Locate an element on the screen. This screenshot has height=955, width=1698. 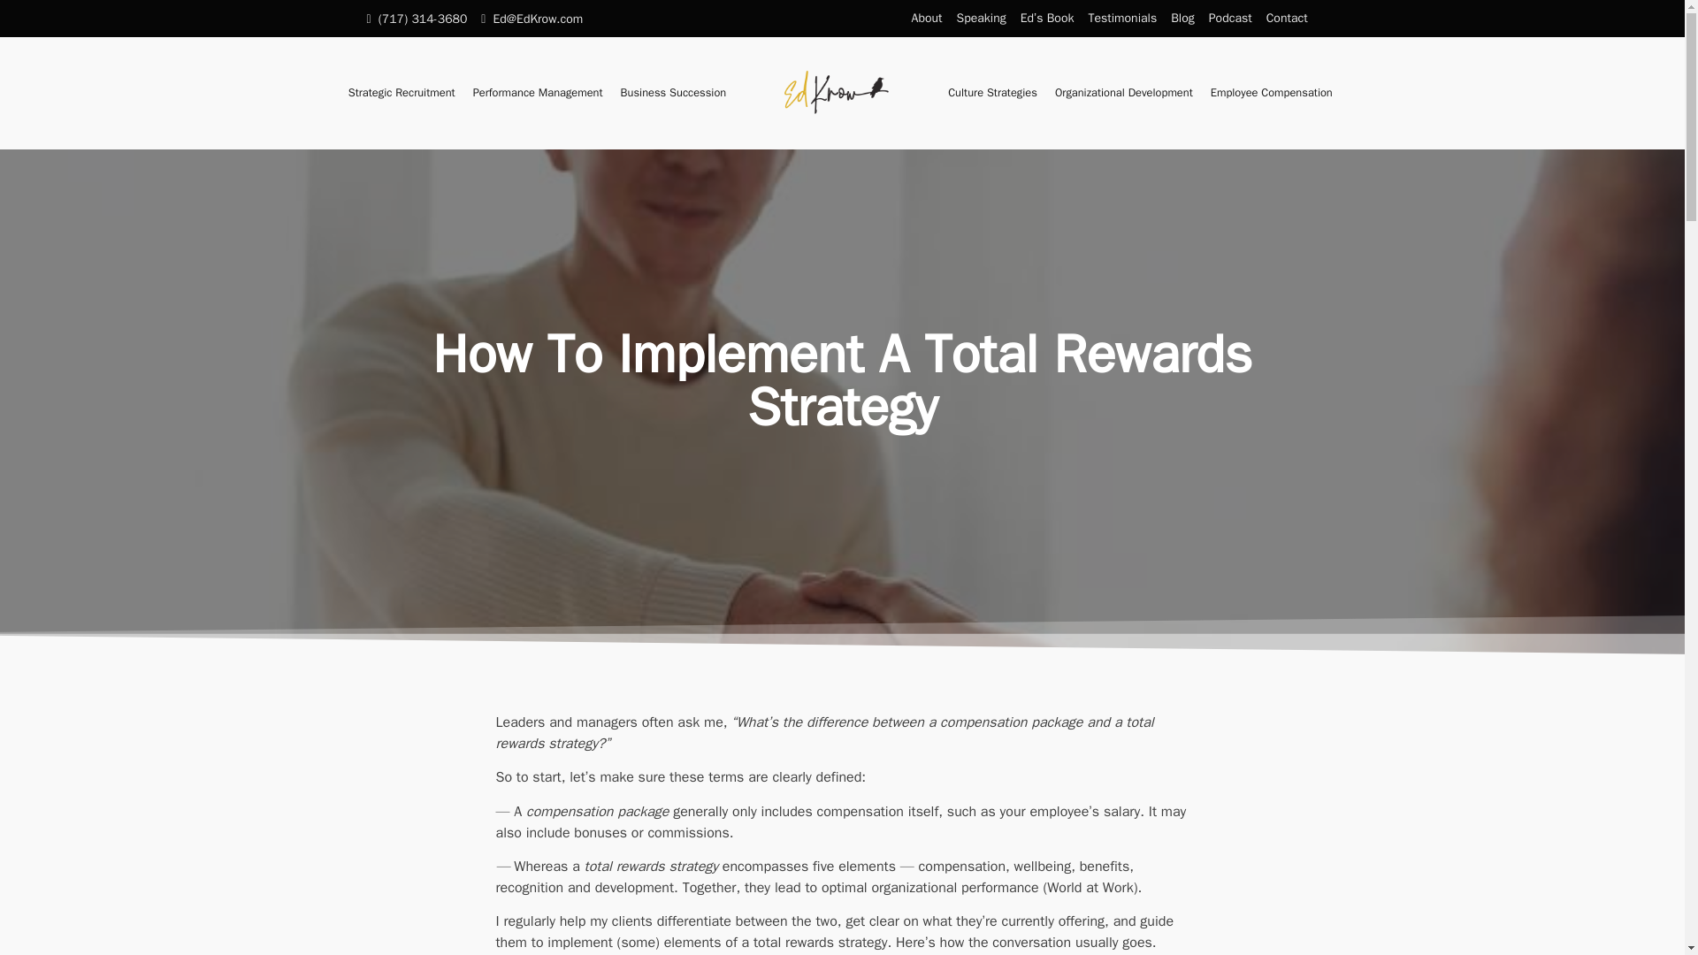
Business Succession is located at coordinates (673, 93).